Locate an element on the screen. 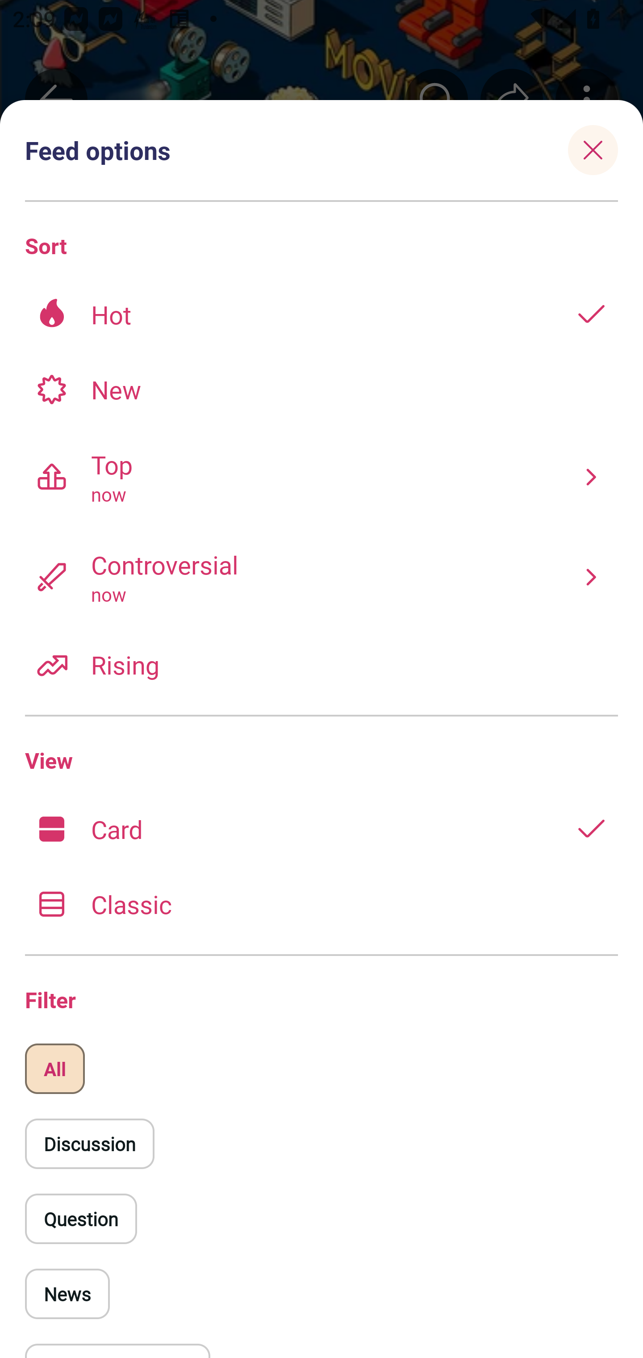 This screenshot has width=643, height=1358. Close sheet is located at coordinates (593, 150).